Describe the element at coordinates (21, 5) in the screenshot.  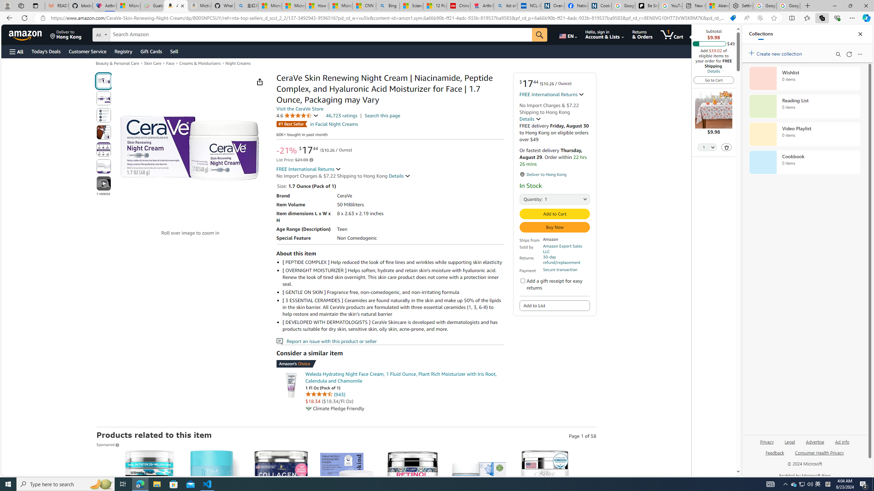
I see `Workspaces` at that location.